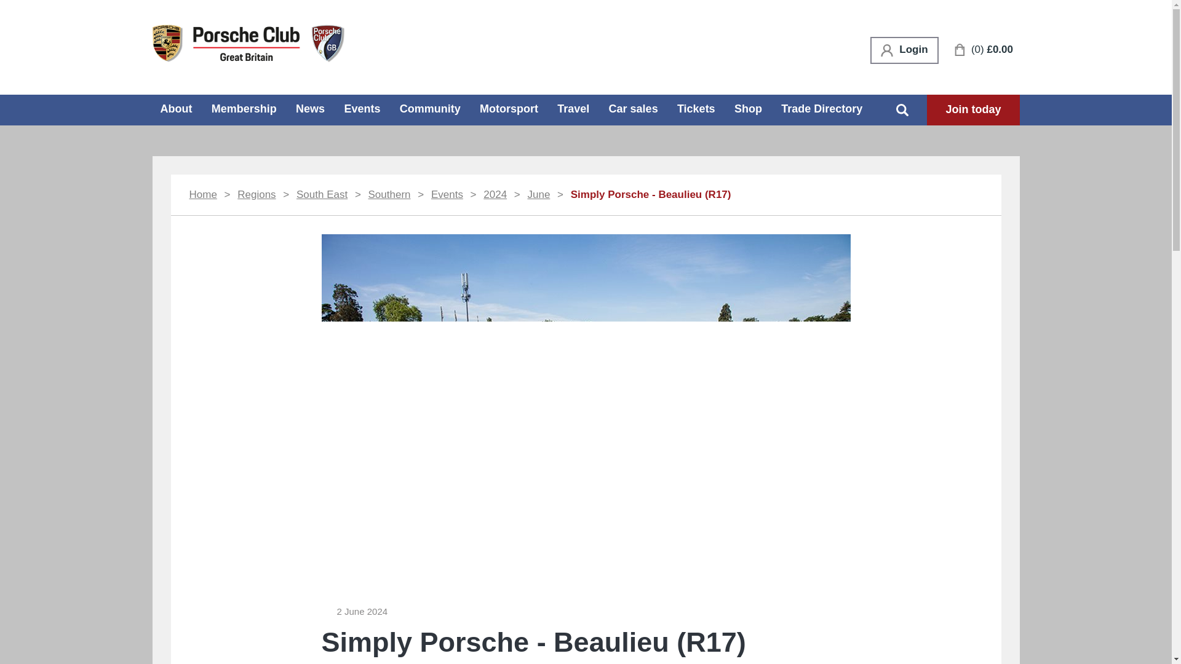  What do you see at coordinates (244, 108) in the screenshot?
I see `Membership` at bounding box center [244, 108].